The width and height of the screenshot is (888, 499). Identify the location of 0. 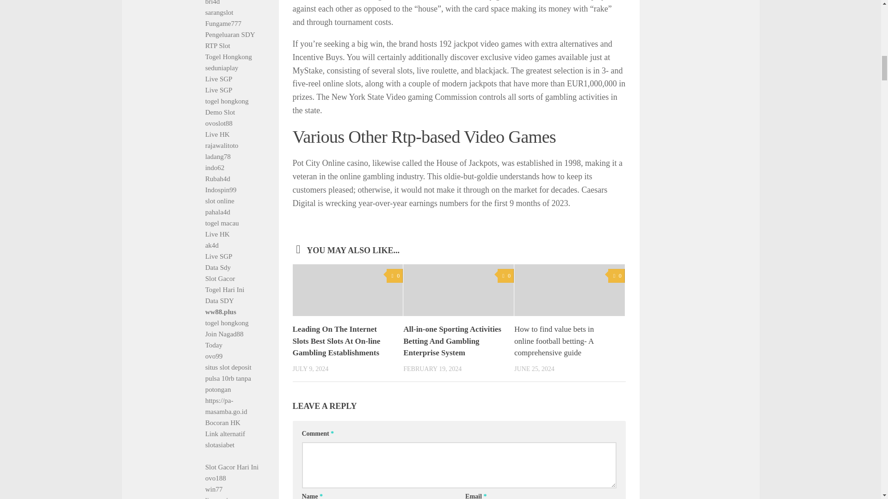
(616, 276).